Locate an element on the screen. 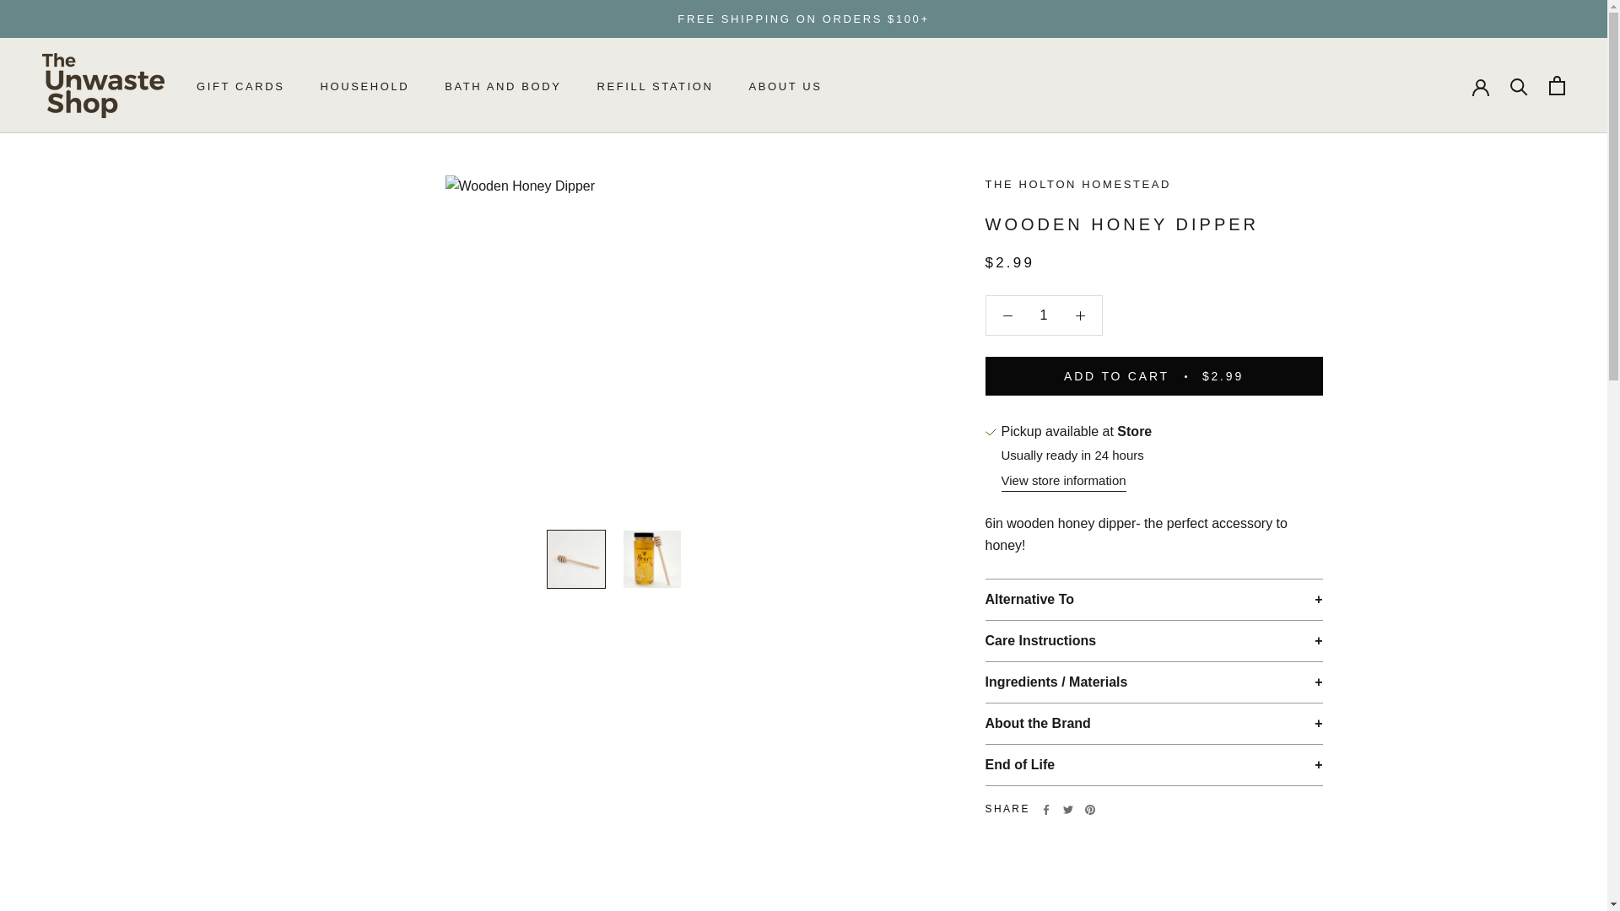 This screenshot has height=911, width=1620. HOUSEHOLD is located at coordinates (364, 86).